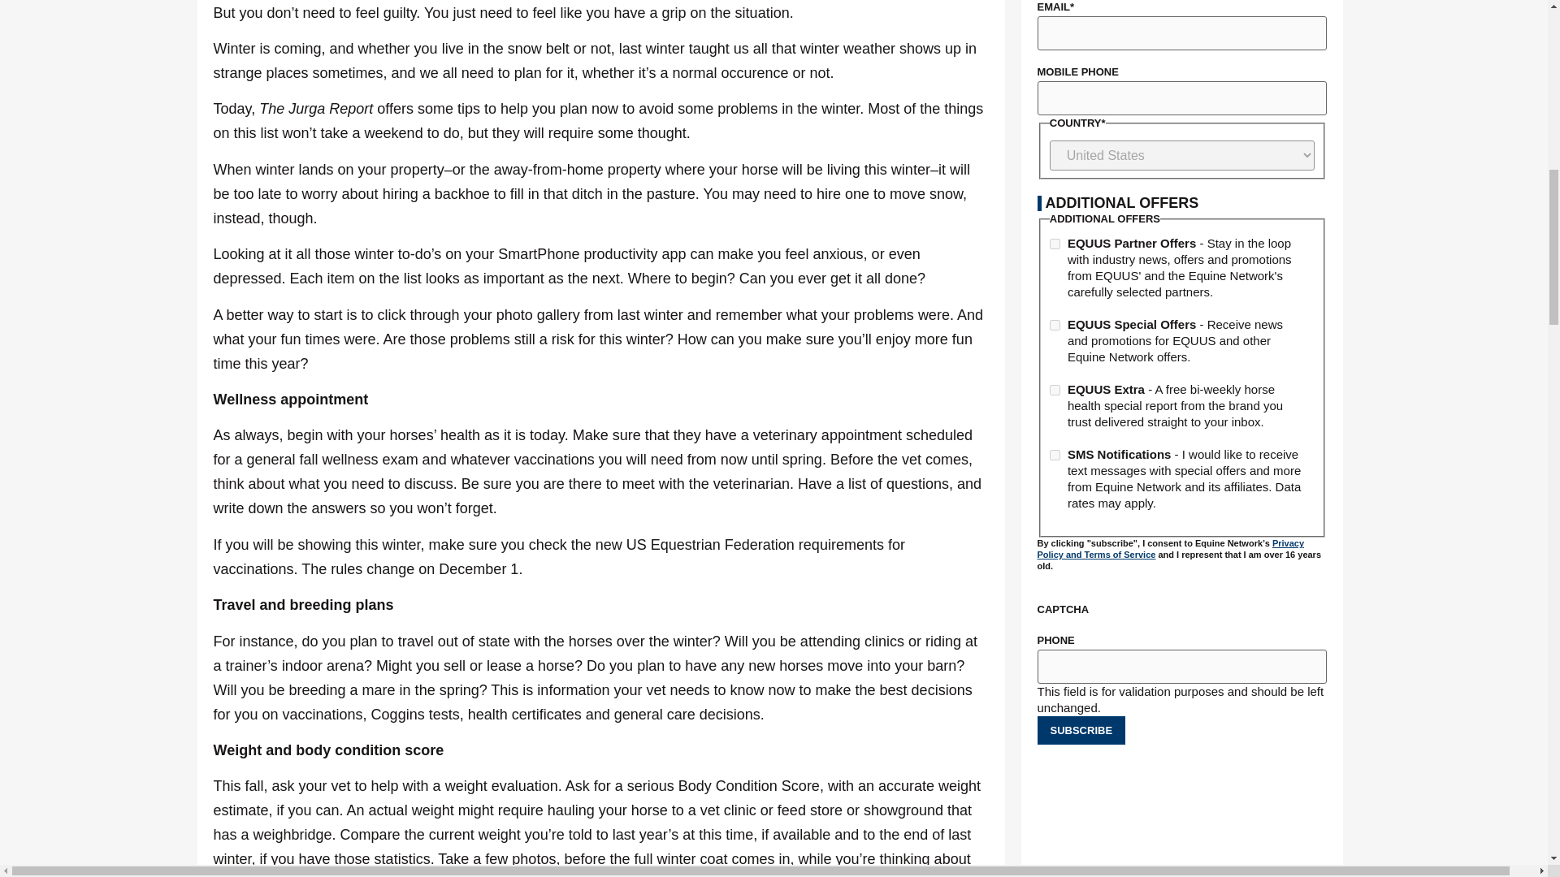 Image resolution: width=1560 pixels, height=877 pixels. Describe the element at coordinates (1055, 390) in the screenshot. I see `0cd2e389-c43e-4146-b3bb-59ab437fd8f4` at that location.